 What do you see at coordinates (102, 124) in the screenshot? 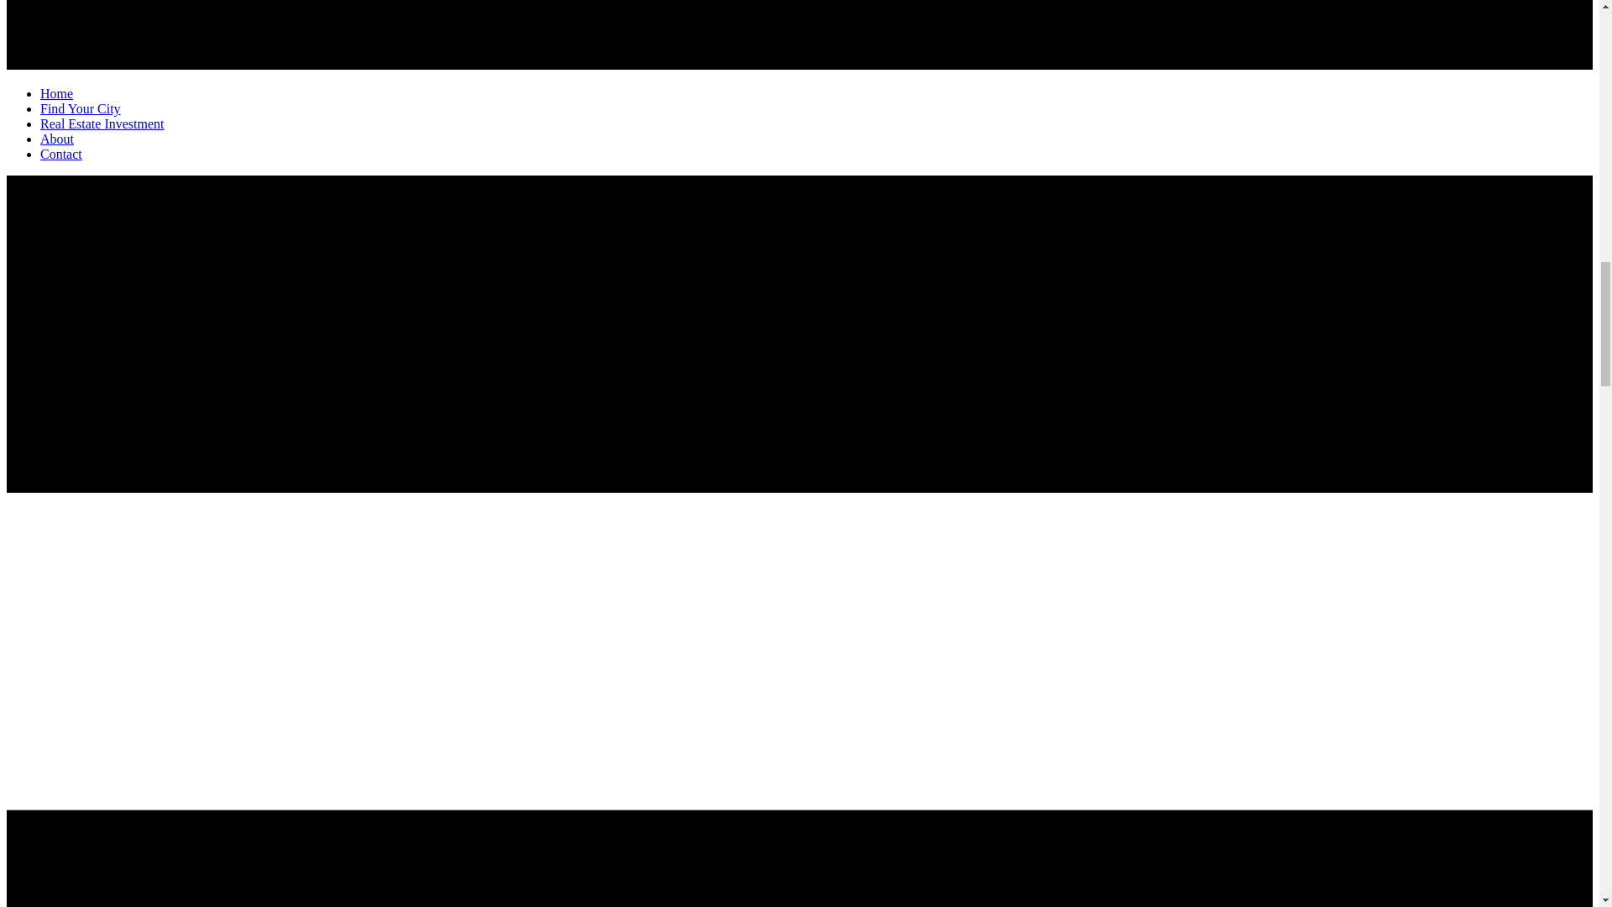
I see `Real Estate Investment` at bounding box center [102, 124].